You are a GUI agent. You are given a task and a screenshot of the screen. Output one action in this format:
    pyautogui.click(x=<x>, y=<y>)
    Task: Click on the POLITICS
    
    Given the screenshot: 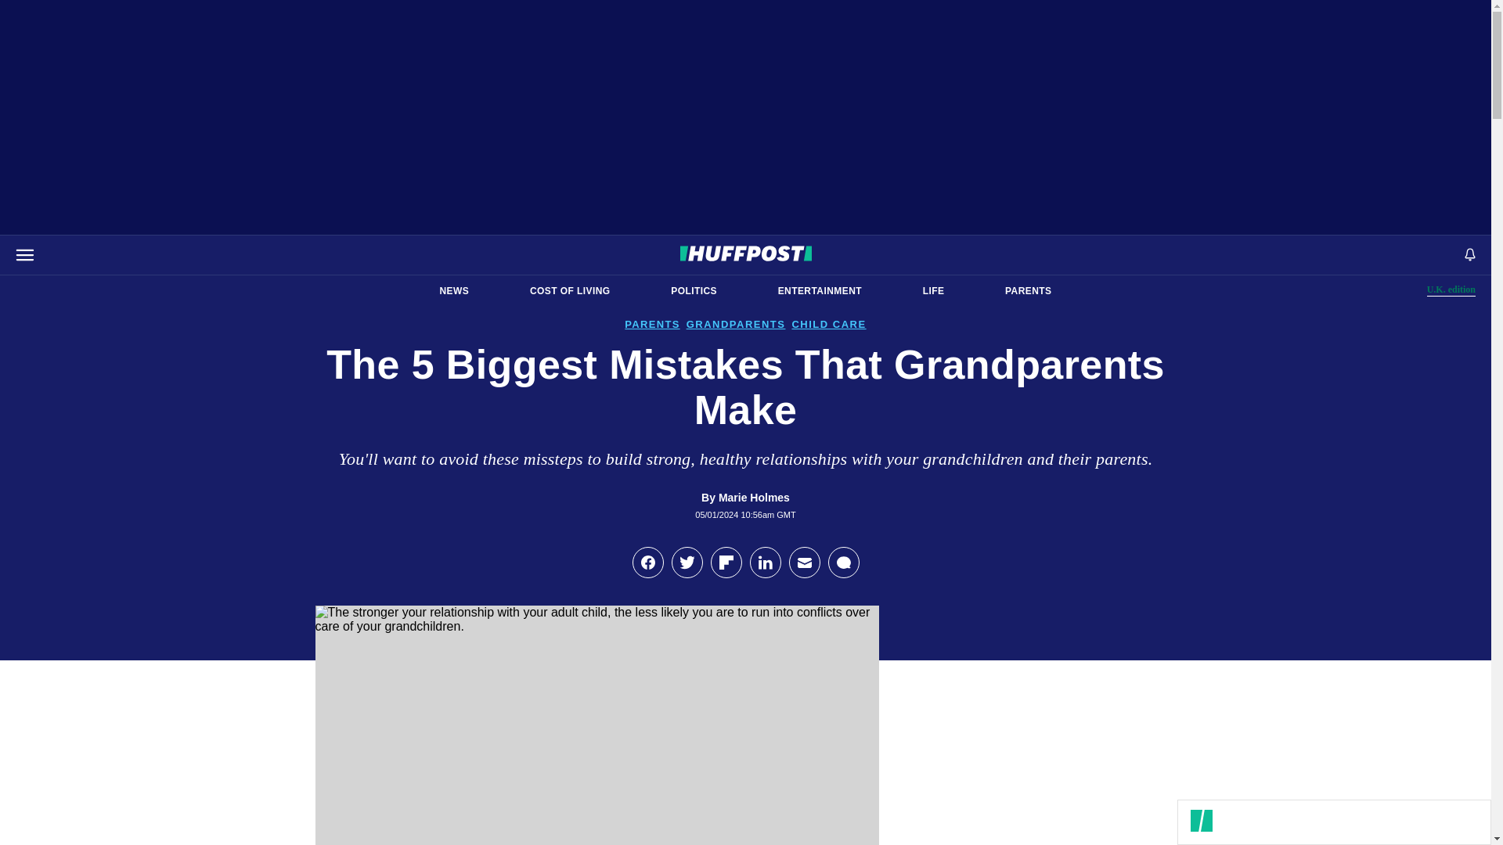 What is the action you would take?
    pyautogui.click(x=820, y=291)
    